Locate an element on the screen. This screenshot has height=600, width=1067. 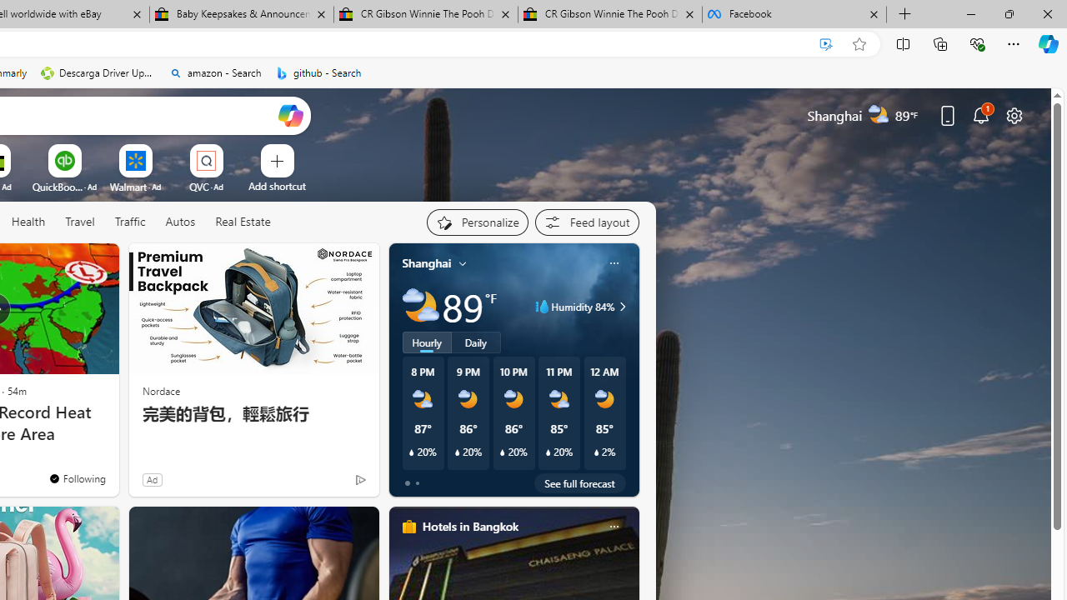
Autos is located at coordinates (180, 222).